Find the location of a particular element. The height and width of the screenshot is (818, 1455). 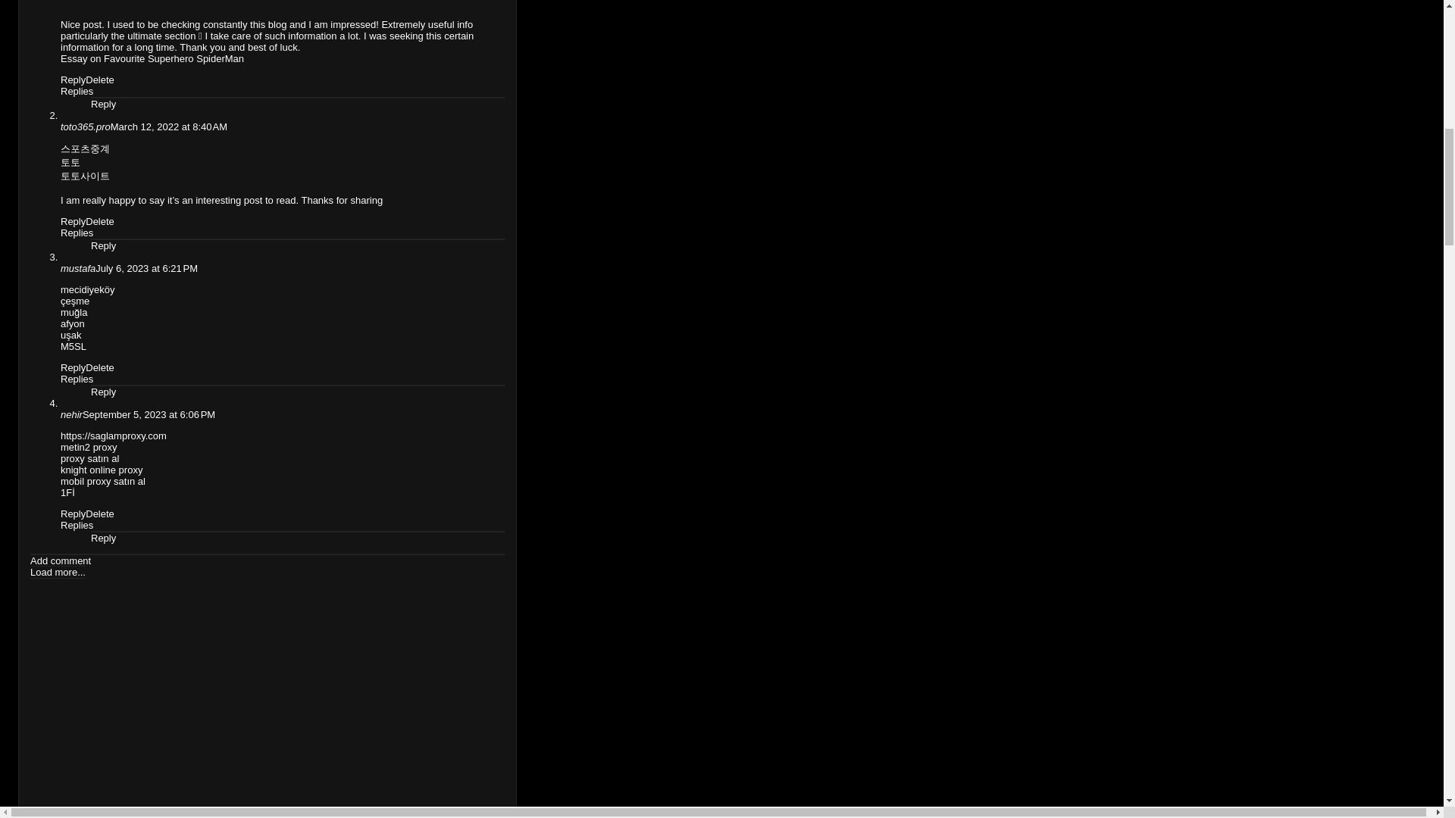

Replies is located at coordinates (77, 233).